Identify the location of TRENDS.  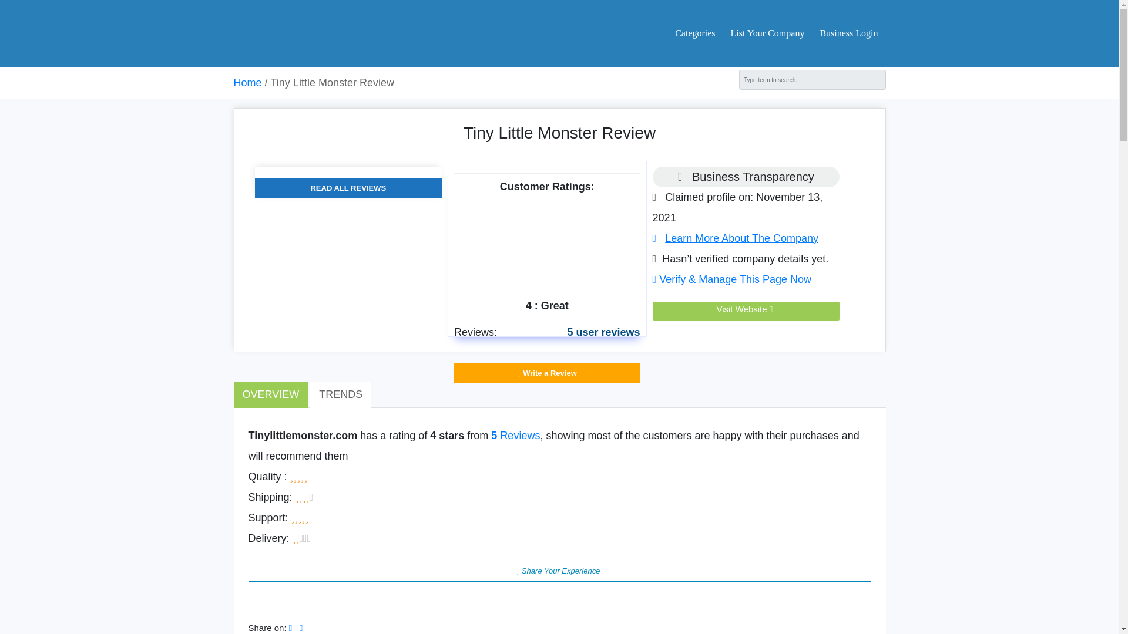
(341, 394).